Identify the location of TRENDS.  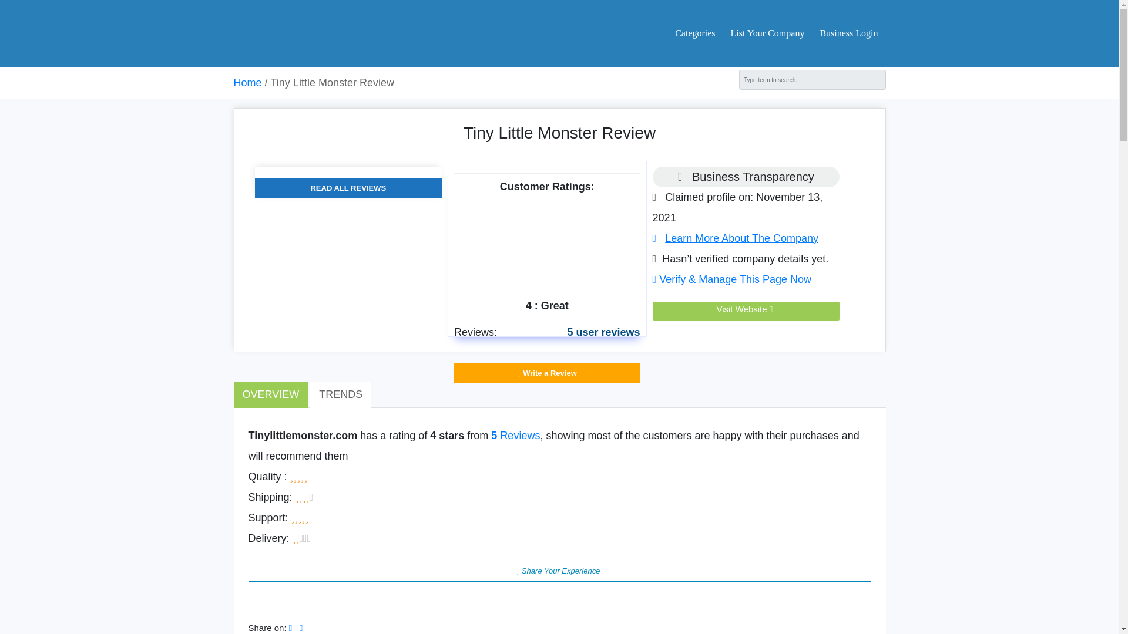
(341, 394).